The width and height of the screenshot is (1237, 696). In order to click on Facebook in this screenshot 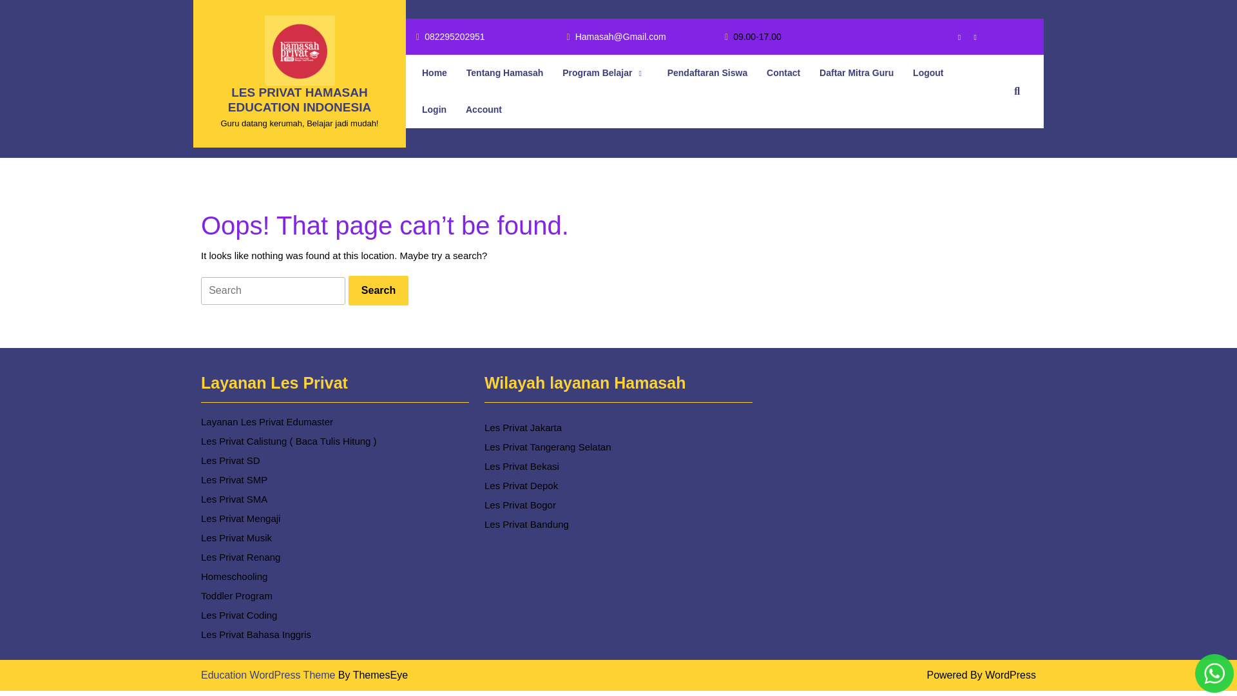, I will do `click(269, 675)`.